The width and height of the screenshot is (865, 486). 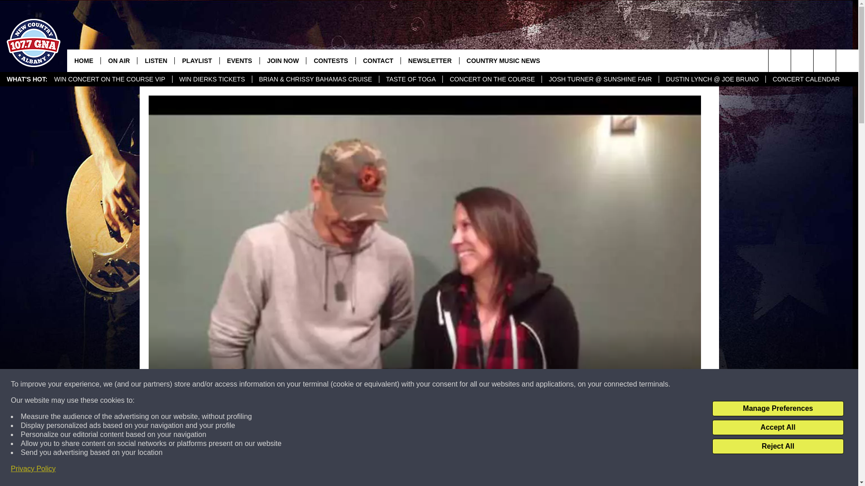 What do you see at coordinates (806, 79) in the screenshot?
I see `CONCERT CALENDAR` at bounding box center [806, 79].